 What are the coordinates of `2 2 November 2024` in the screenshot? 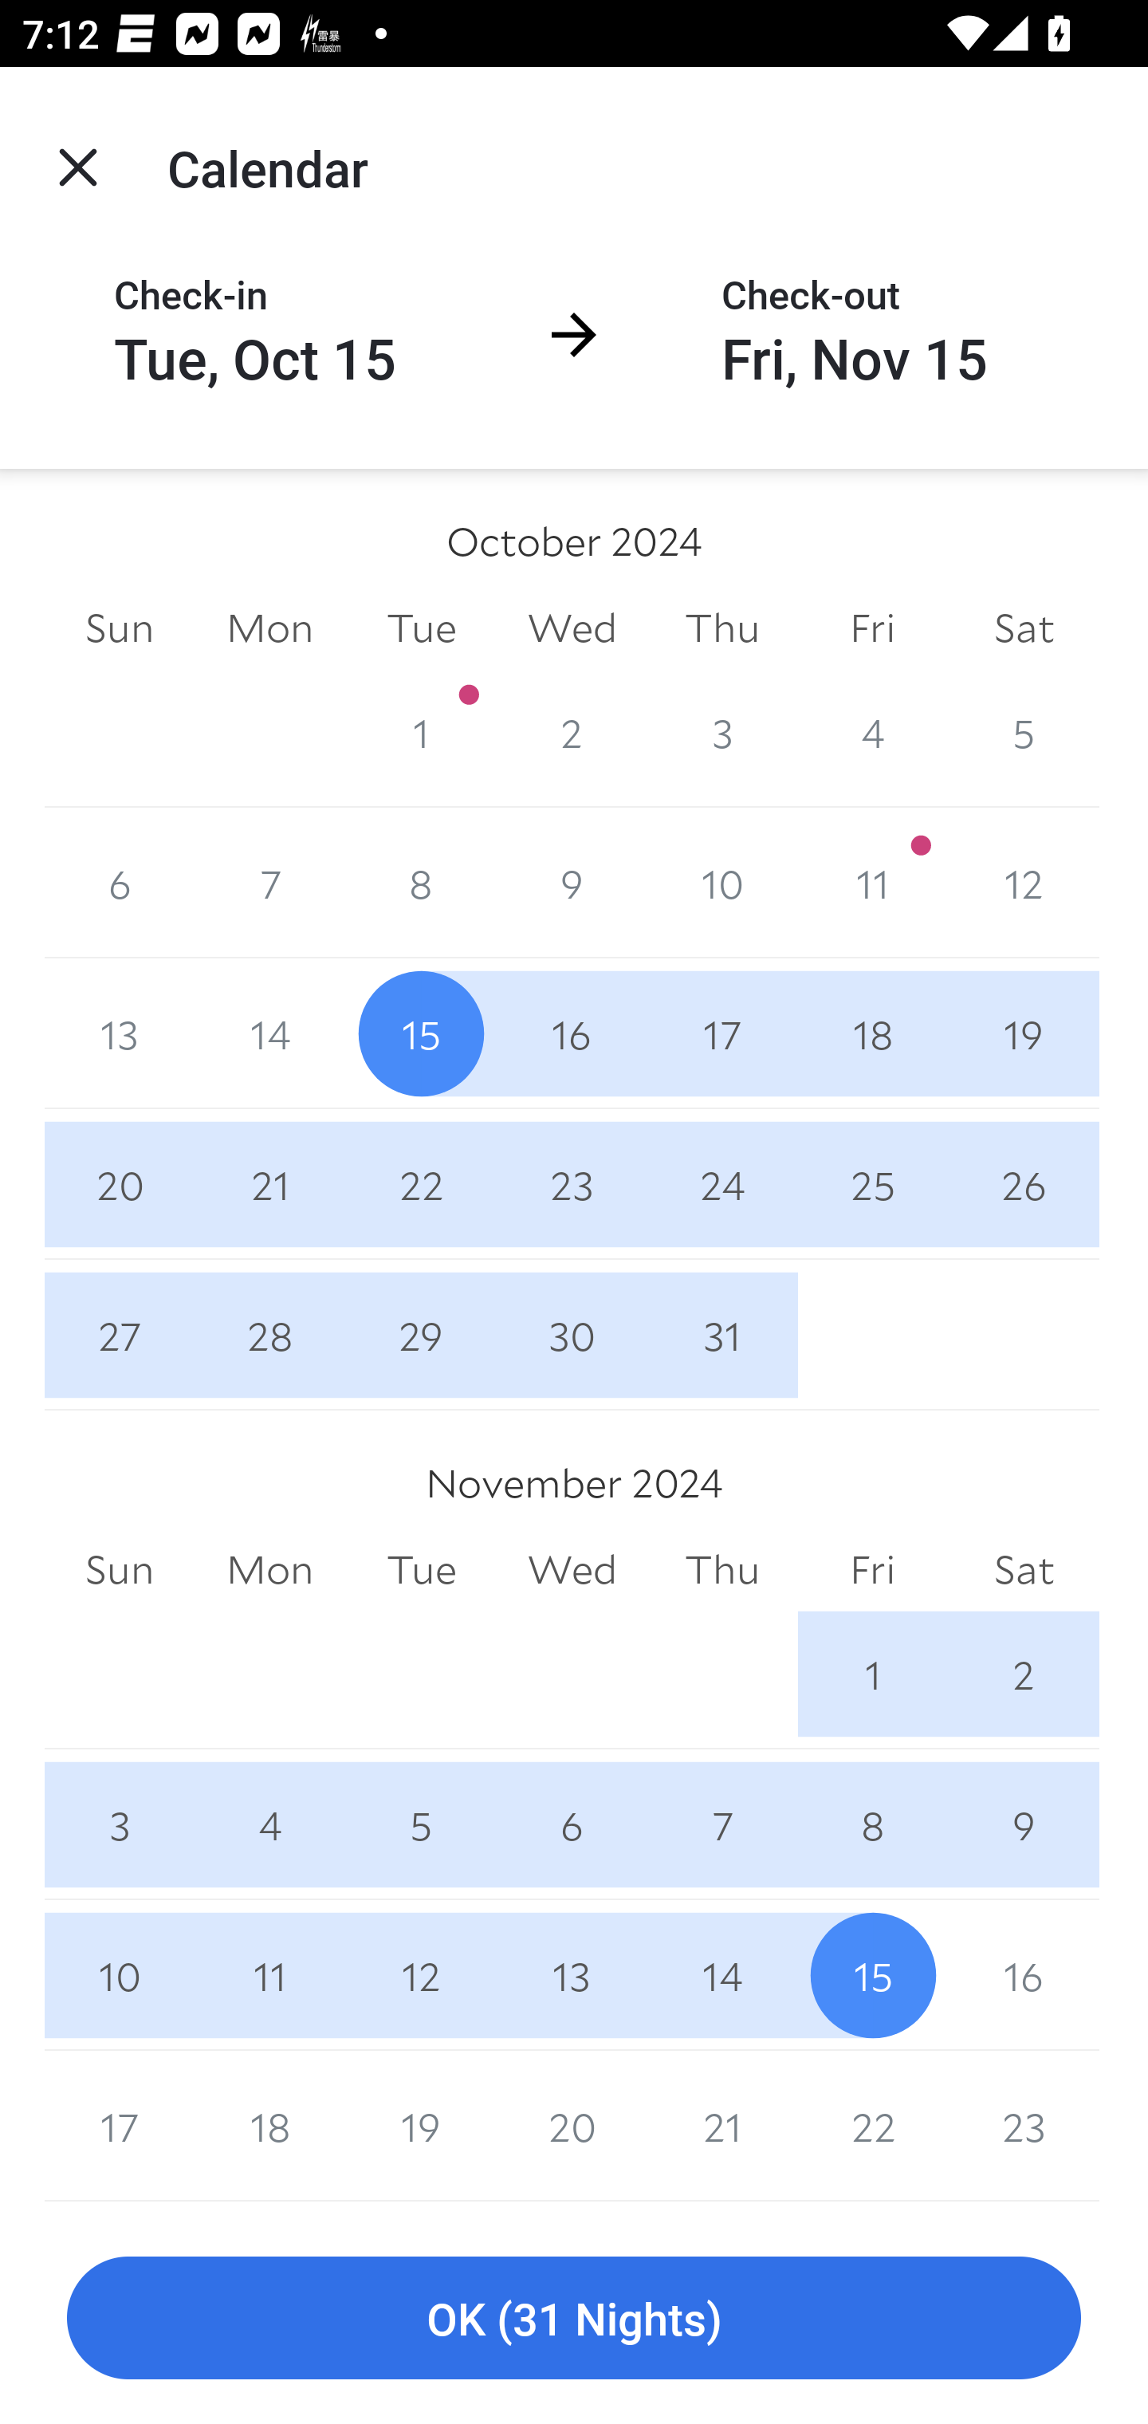 It's located at (1024, 1674).